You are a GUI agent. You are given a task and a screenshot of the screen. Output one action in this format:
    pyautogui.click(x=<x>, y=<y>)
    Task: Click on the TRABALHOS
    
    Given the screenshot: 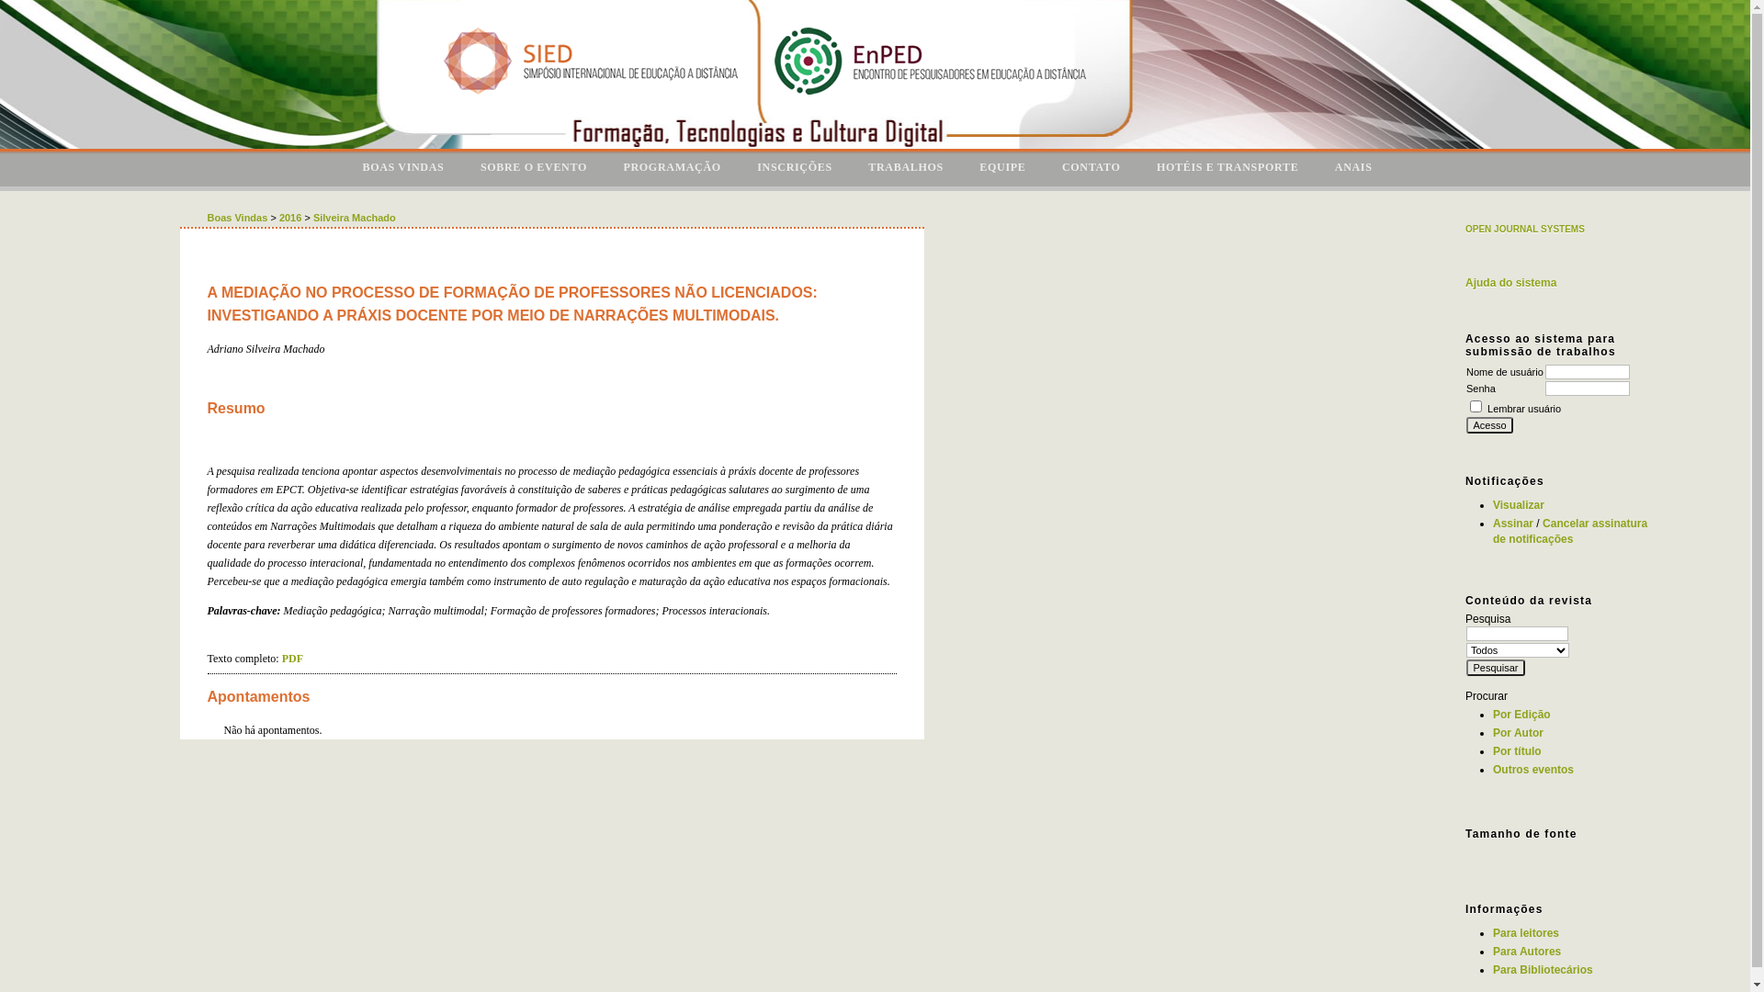 What is the action you would take?
    pyautogui.click(x=906, y=169)
    